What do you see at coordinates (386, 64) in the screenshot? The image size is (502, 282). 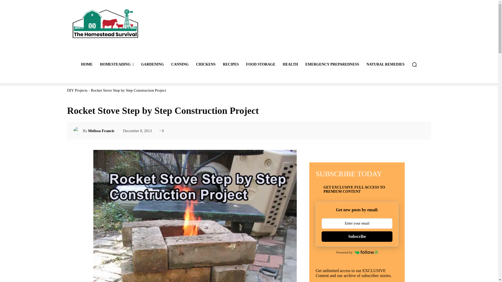 I see `NATURAL REMEDIES` at bounding box center [386, 64].